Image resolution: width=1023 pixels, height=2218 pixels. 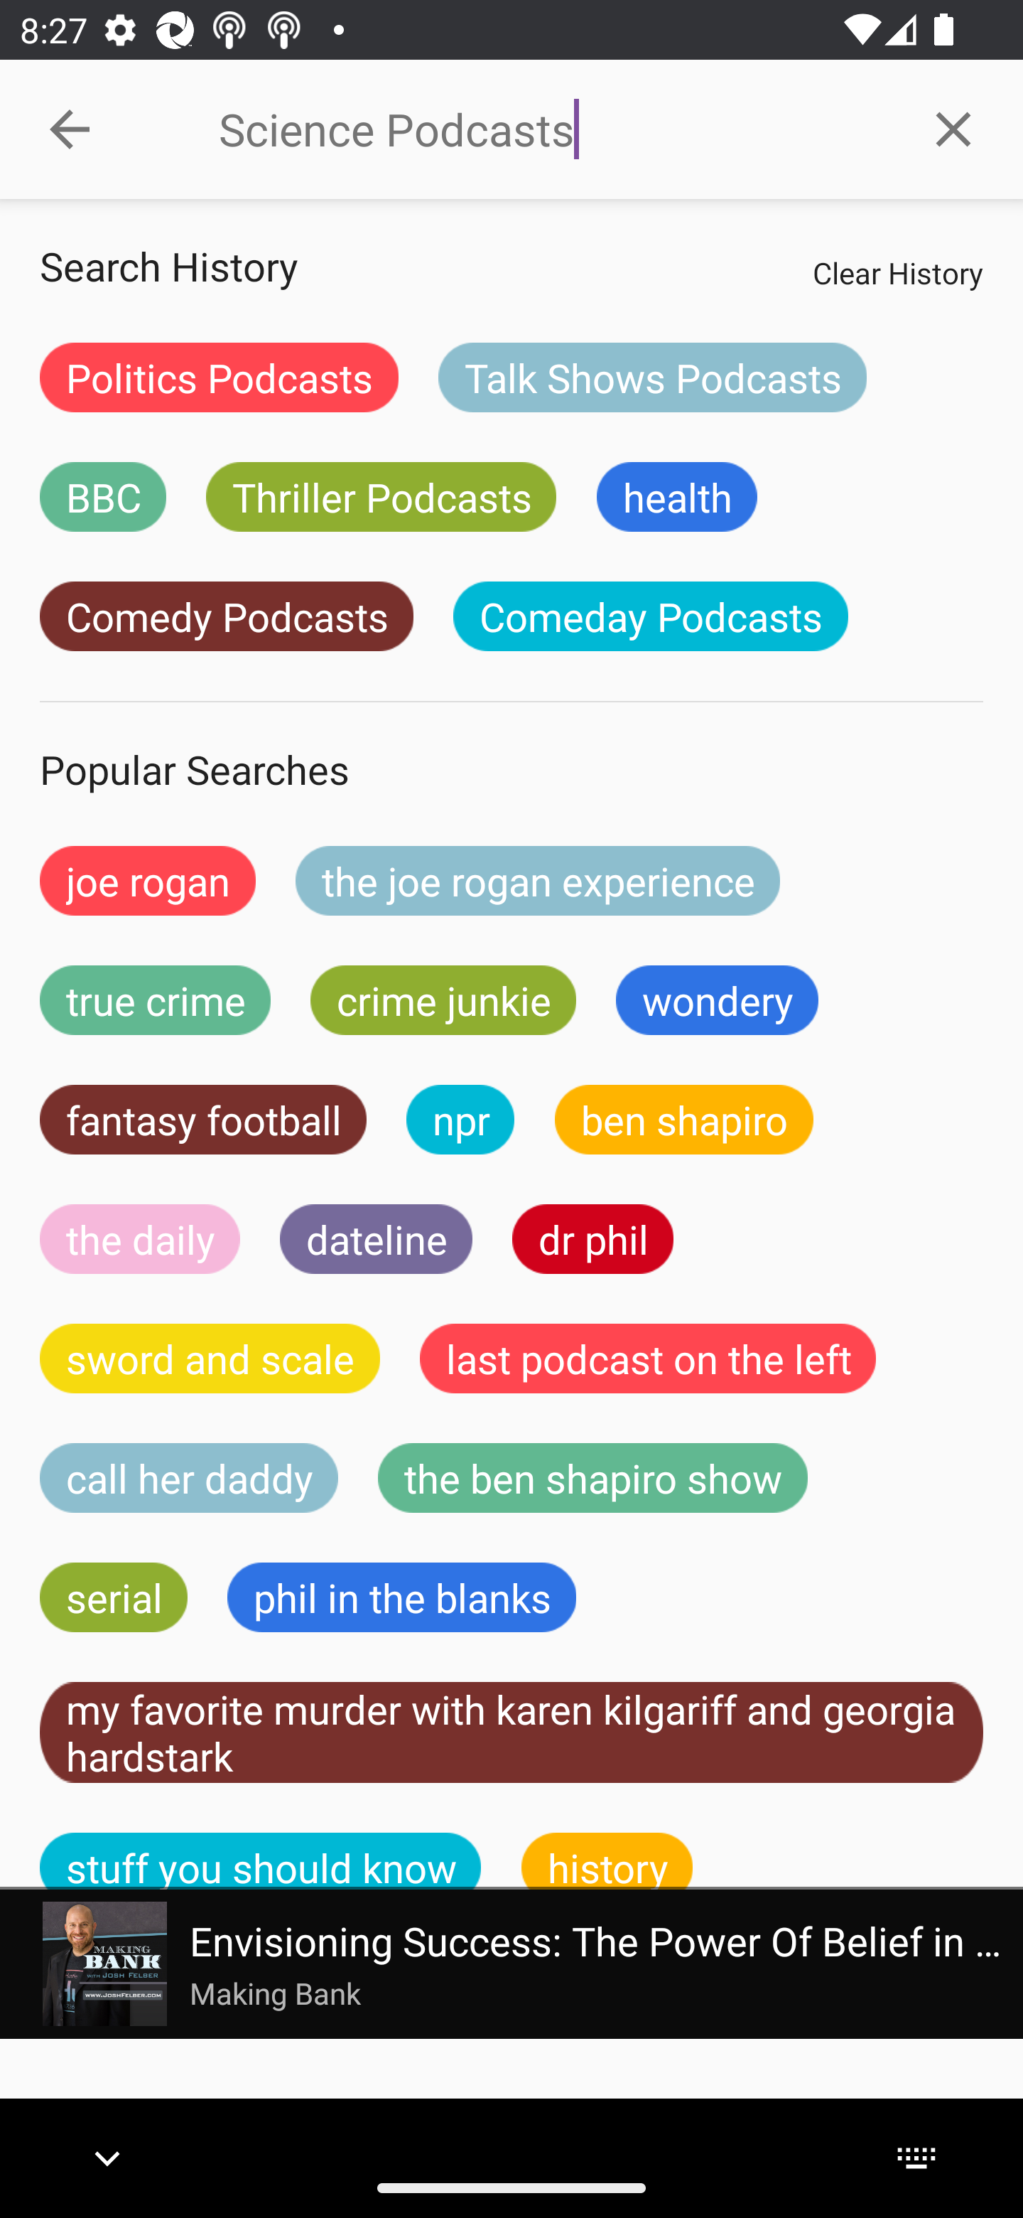 What do you see at coordinates (102, 496) in the screenshot?
I see `BBC` at bounding box center [102, 496].